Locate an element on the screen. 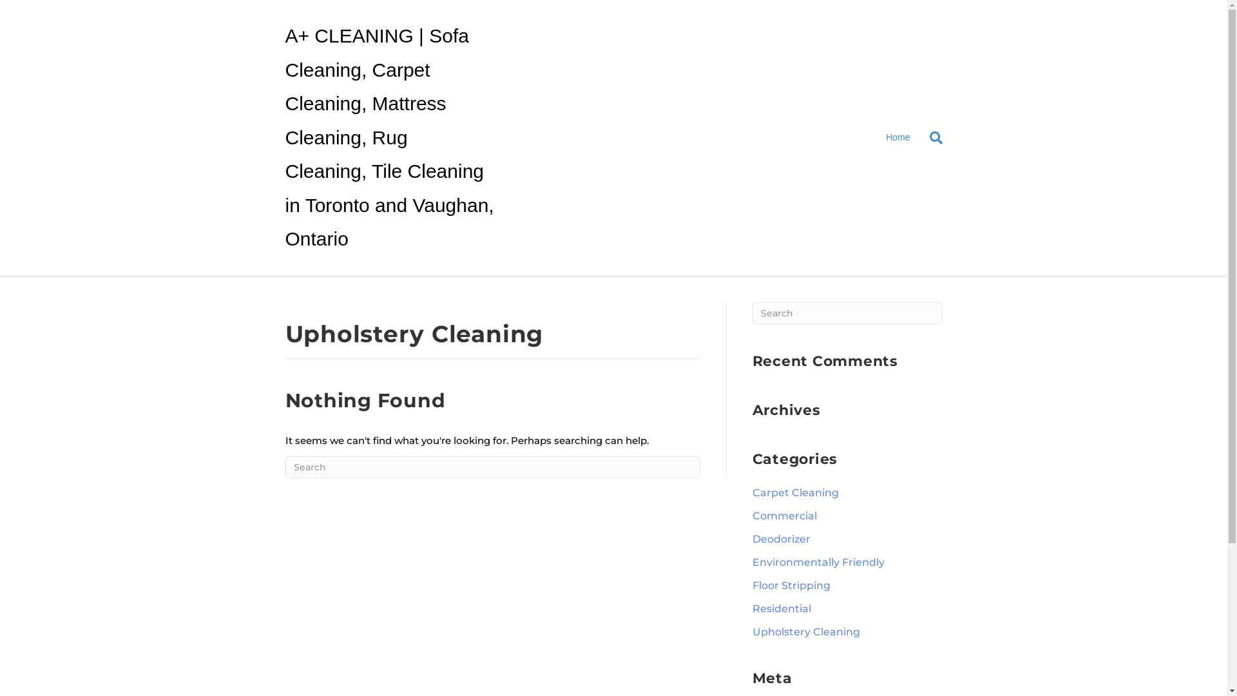 The image size is (1237, 696). Type and press Enter to search. is located at coordinates (492, 467).